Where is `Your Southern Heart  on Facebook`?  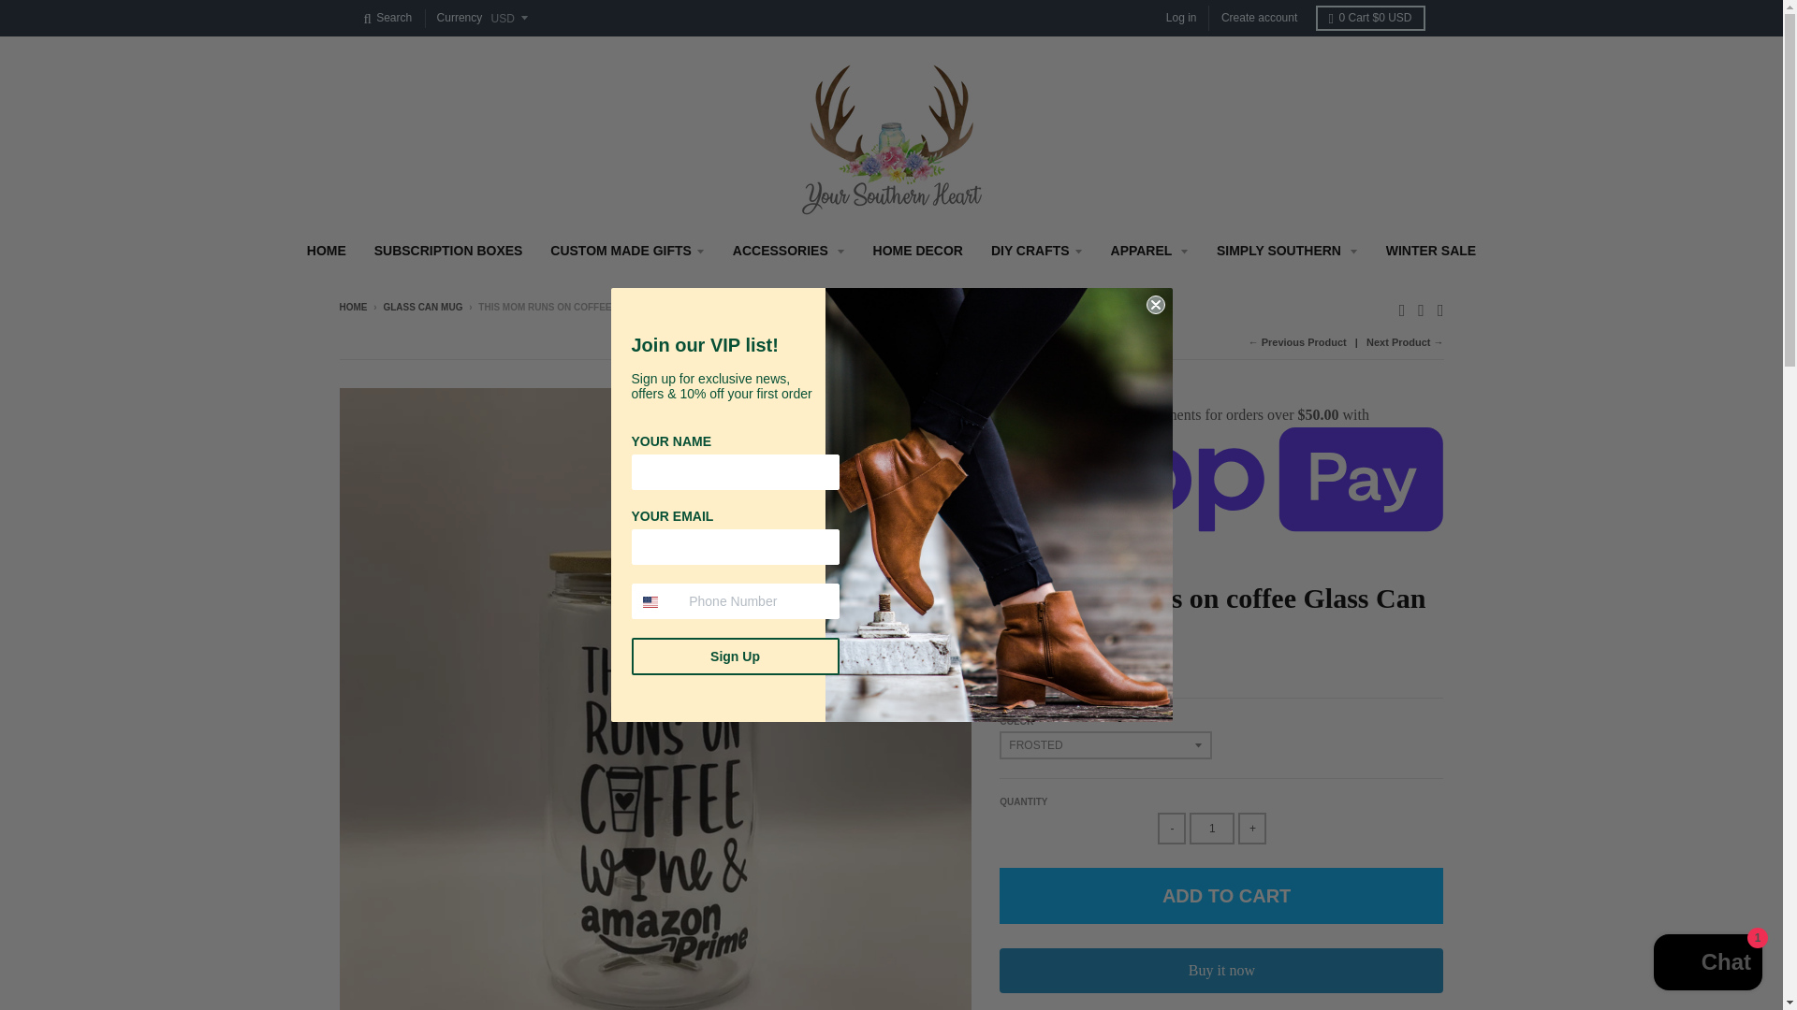
Your Southern Heart  on Facebook is located at coordinates (1421, 309).